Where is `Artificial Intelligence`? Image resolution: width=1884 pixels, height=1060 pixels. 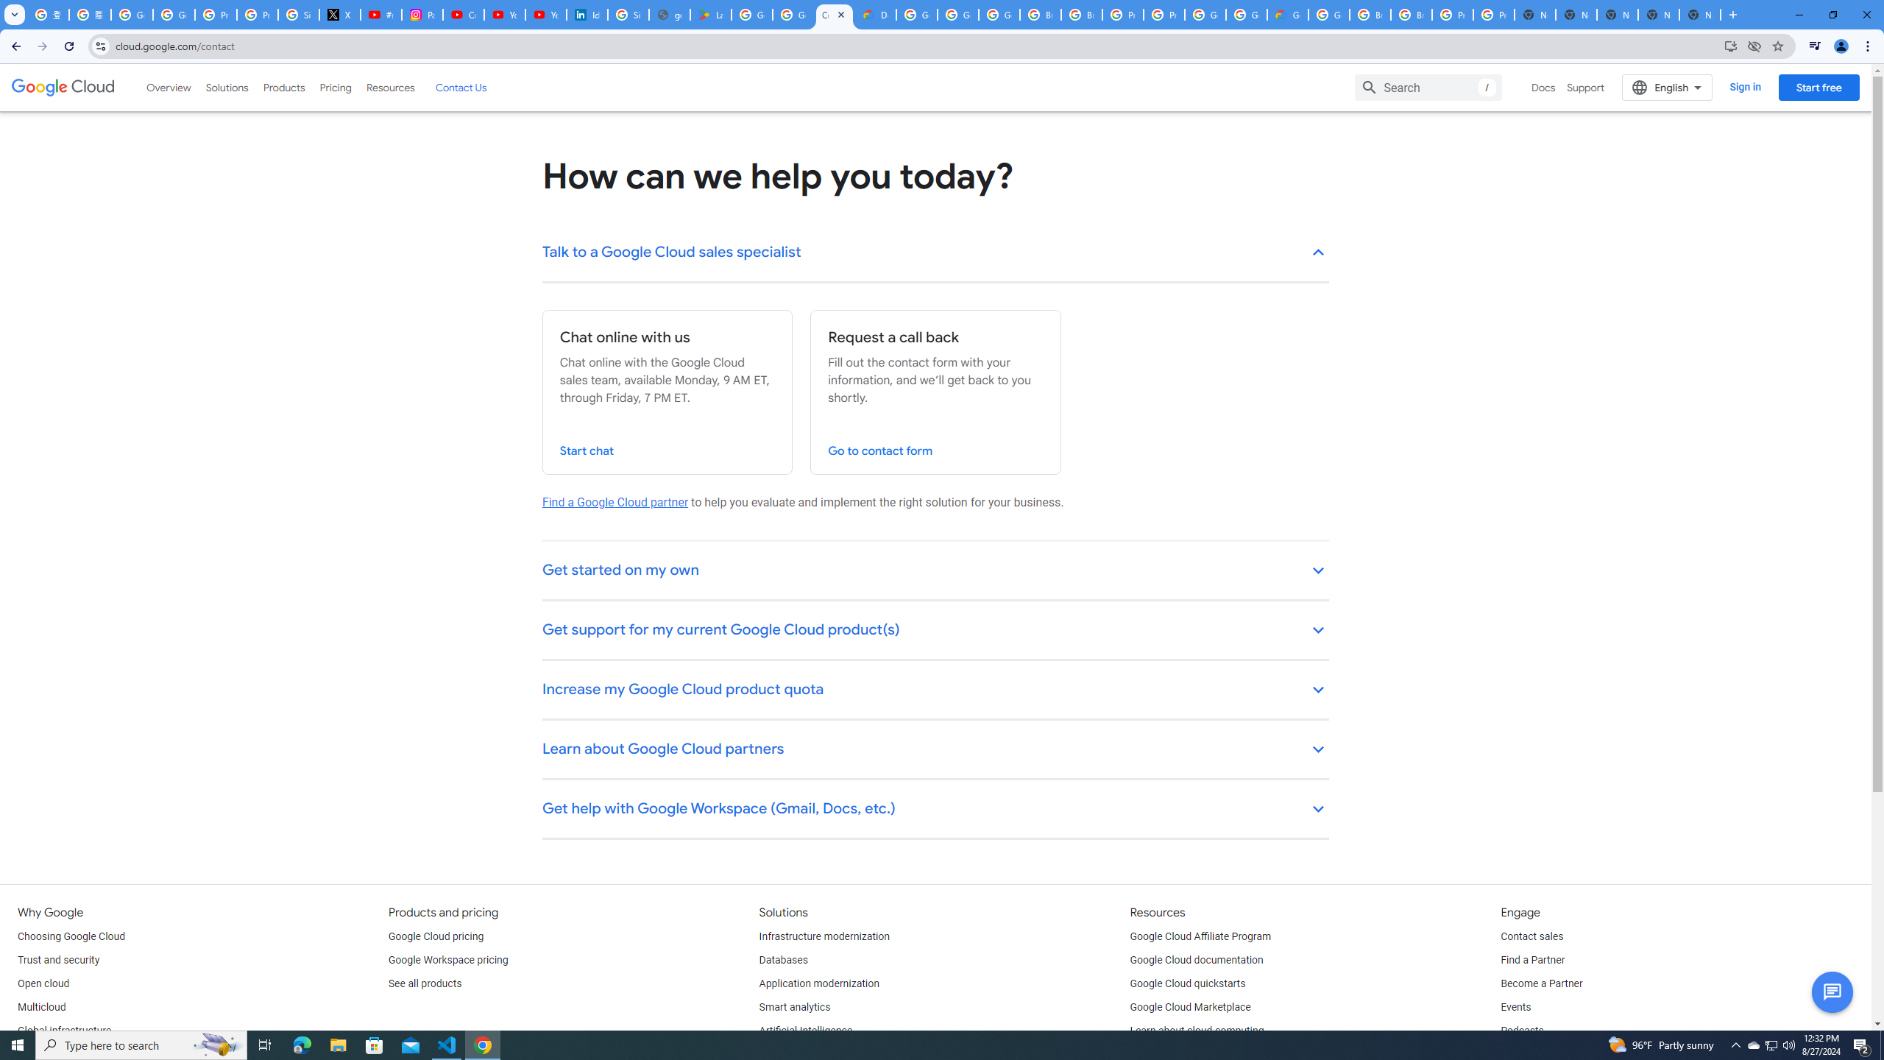 Artificial Intelligence is located at coordinates (806, 1031).